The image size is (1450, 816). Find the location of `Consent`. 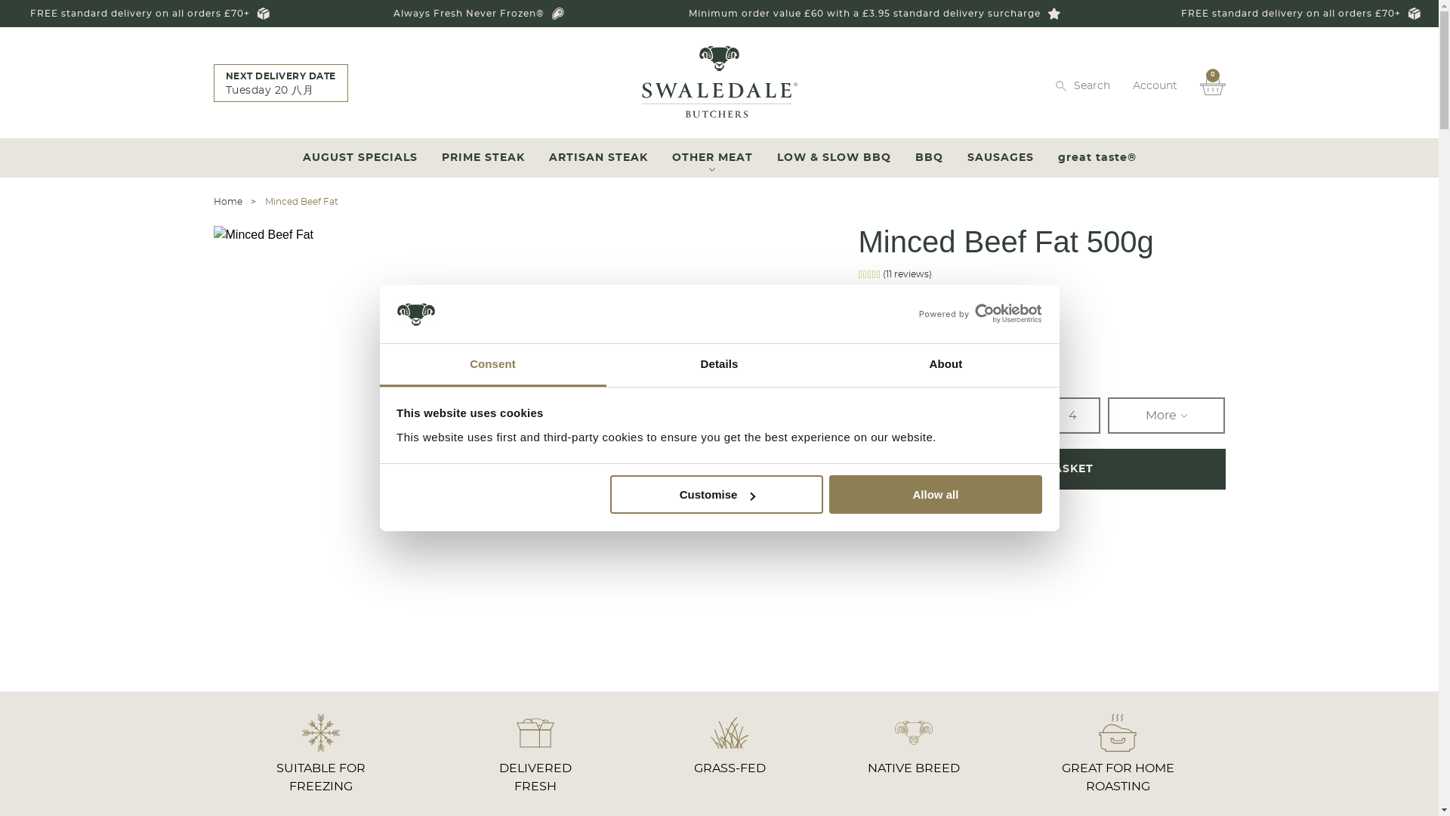

Consent is located at coordinates (492, 364).